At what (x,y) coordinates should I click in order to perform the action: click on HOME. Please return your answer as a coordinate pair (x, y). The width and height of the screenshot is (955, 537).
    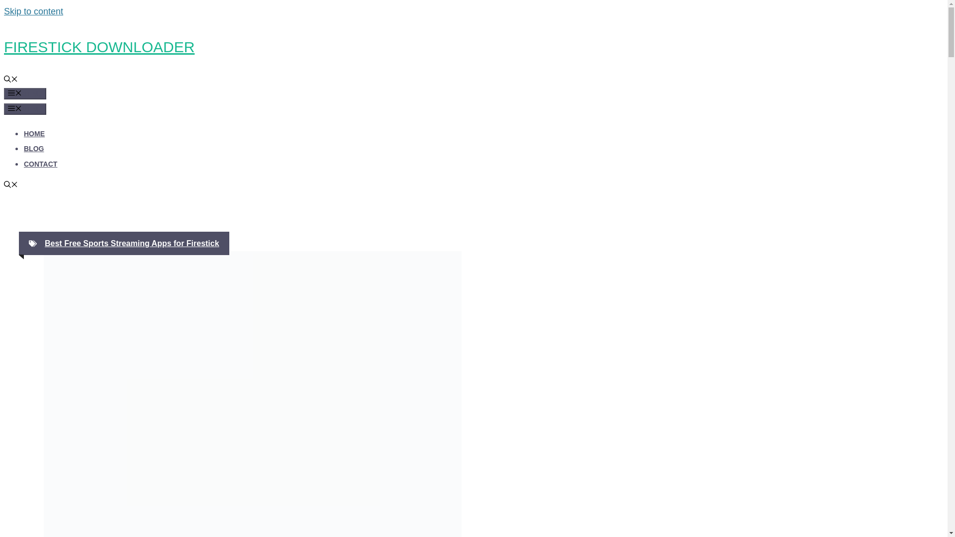
    Looking at the image, I should click on (34, 133).